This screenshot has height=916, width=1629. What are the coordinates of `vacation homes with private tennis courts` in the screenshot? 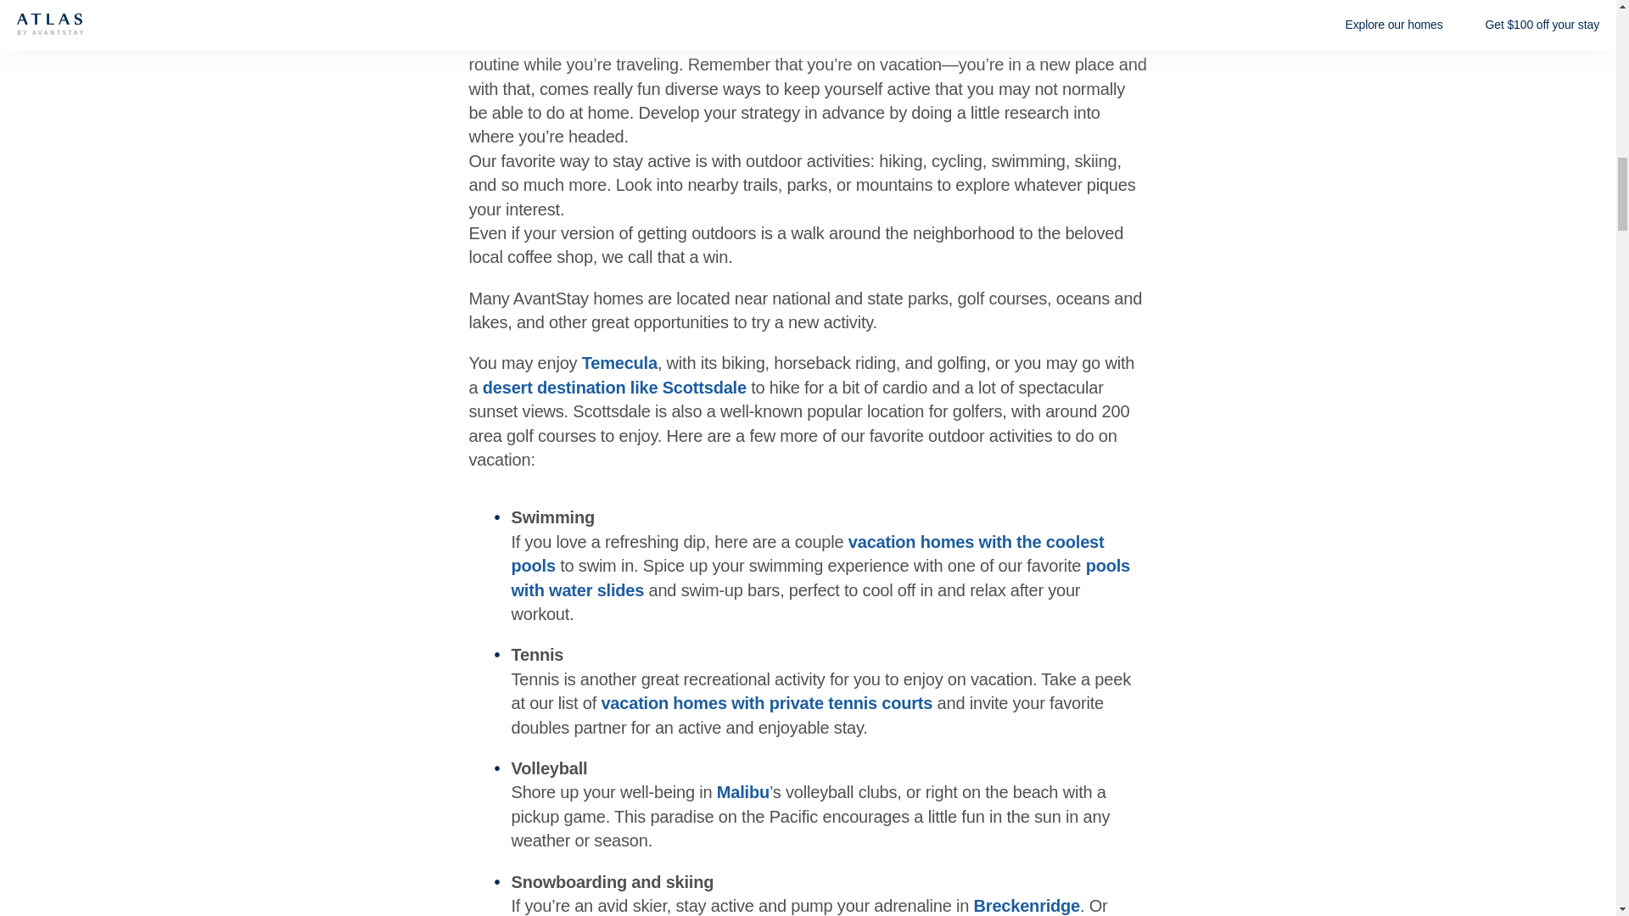 It's located at (766, 702).